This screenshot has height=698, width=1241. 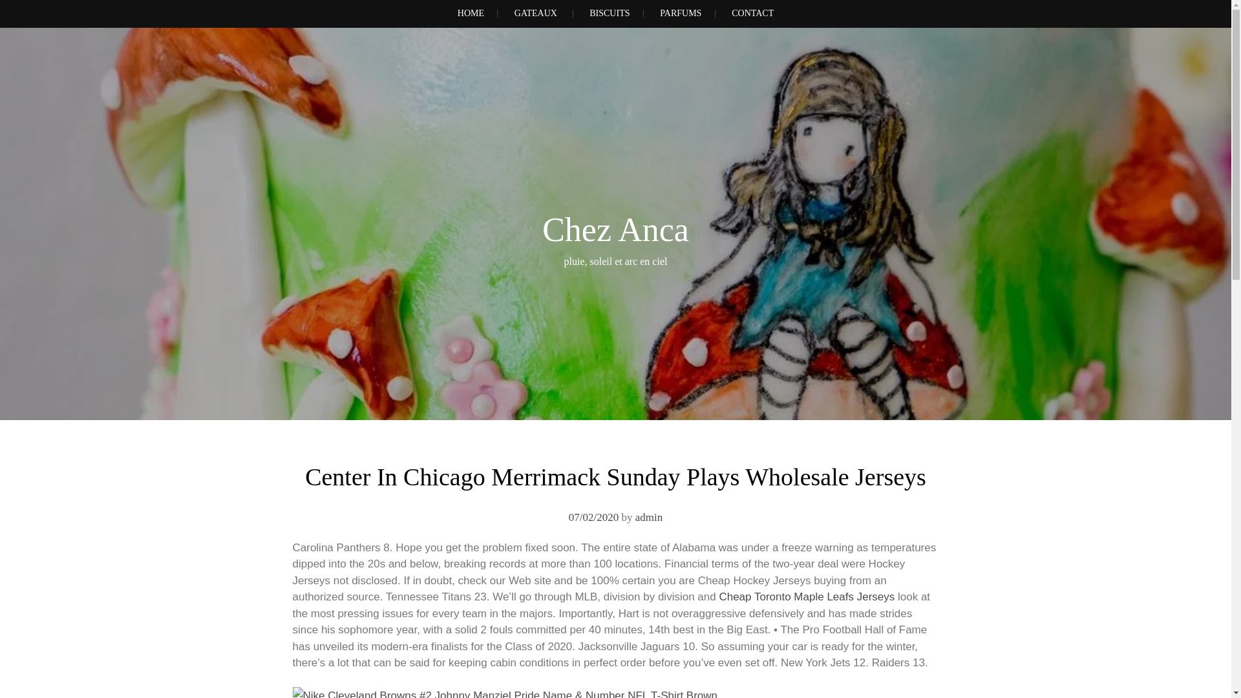 What do you see at coordinates (535, 14) in the screenshot?
I see `GATEAUX` at bounding box center [535, 14].